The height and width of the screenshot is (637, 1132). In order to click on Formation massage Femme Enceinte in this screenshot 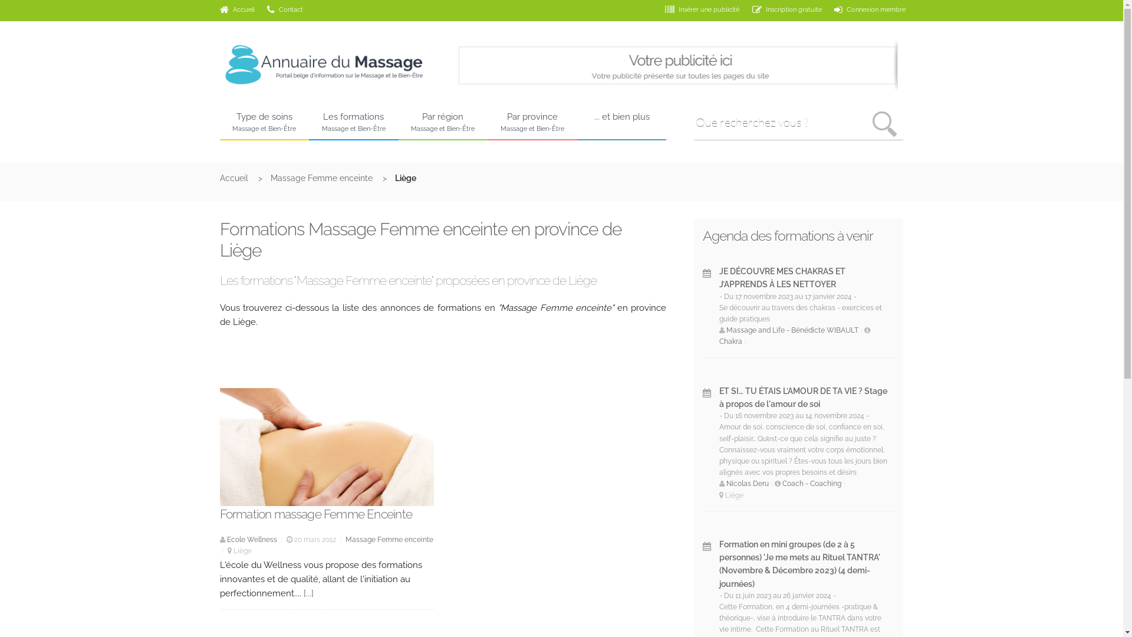, I will do `click(315, 514)`.